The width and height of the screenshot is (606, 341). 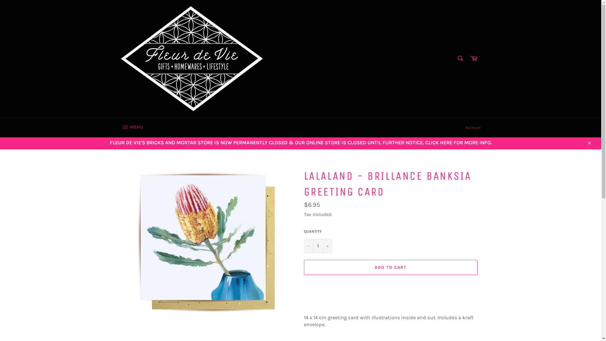 I want to click on Close, so click(x=589, y=143).